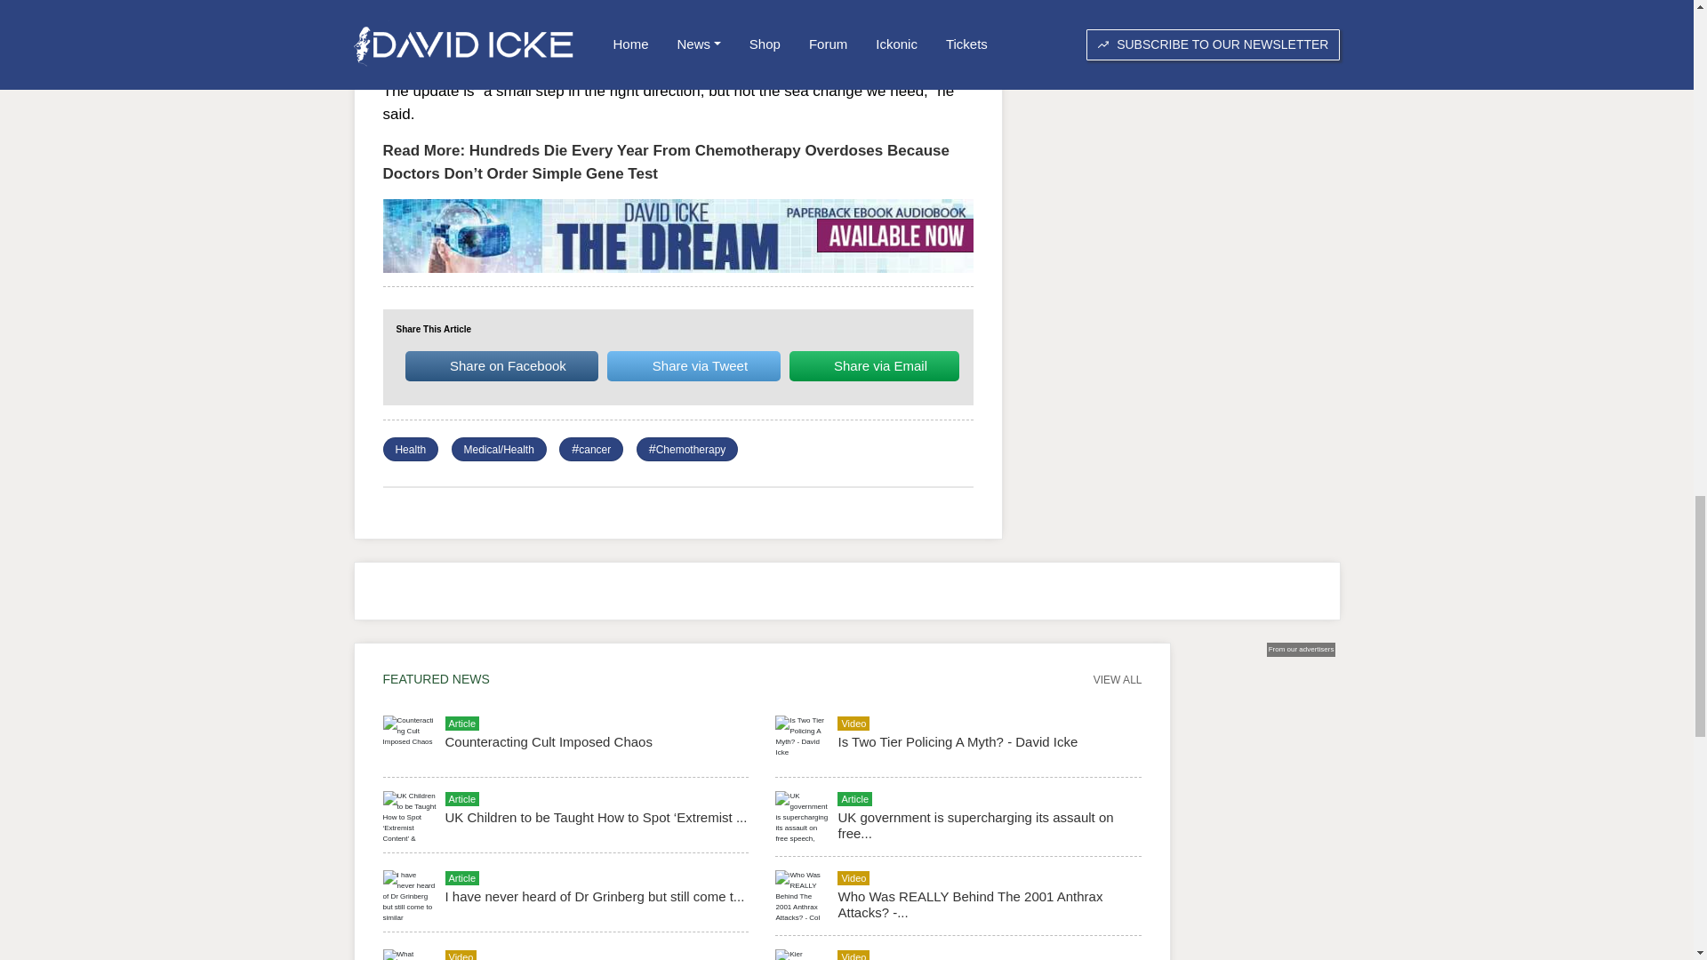  What do you see at coordinates (501, 366) in the screenshot?
I see `Share on Facebook` at bounding box center [501, 366].